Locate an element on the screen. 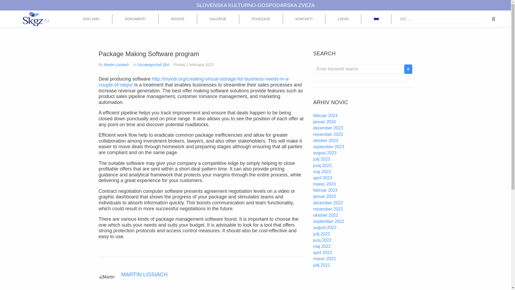 The image size is (515, 290). GALERIJE is located at coordinates (218, 19).